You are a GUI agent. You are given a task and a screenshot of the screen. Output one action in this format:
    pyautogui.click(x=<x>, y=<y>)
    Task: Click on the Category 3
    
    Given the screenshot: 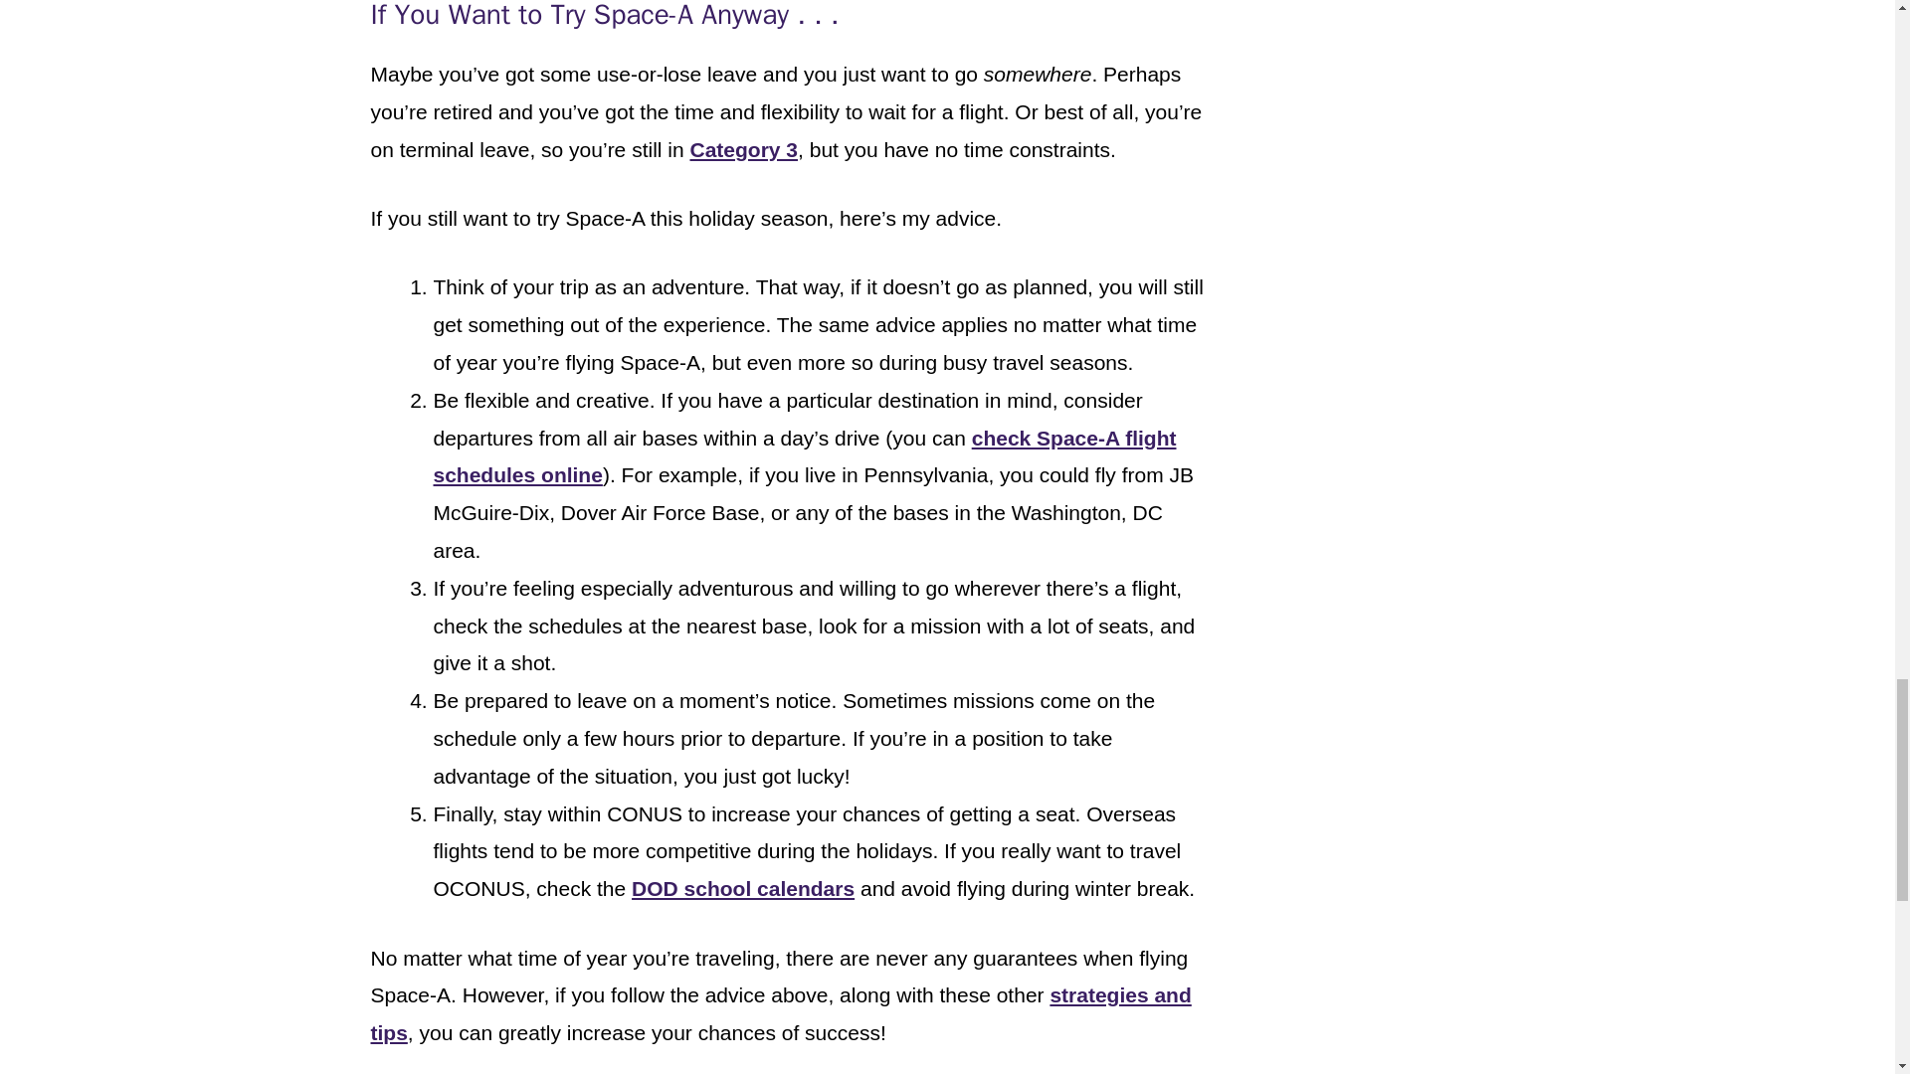 What is the action you would take?
    pyautogui.click(x=744, y=149)
    